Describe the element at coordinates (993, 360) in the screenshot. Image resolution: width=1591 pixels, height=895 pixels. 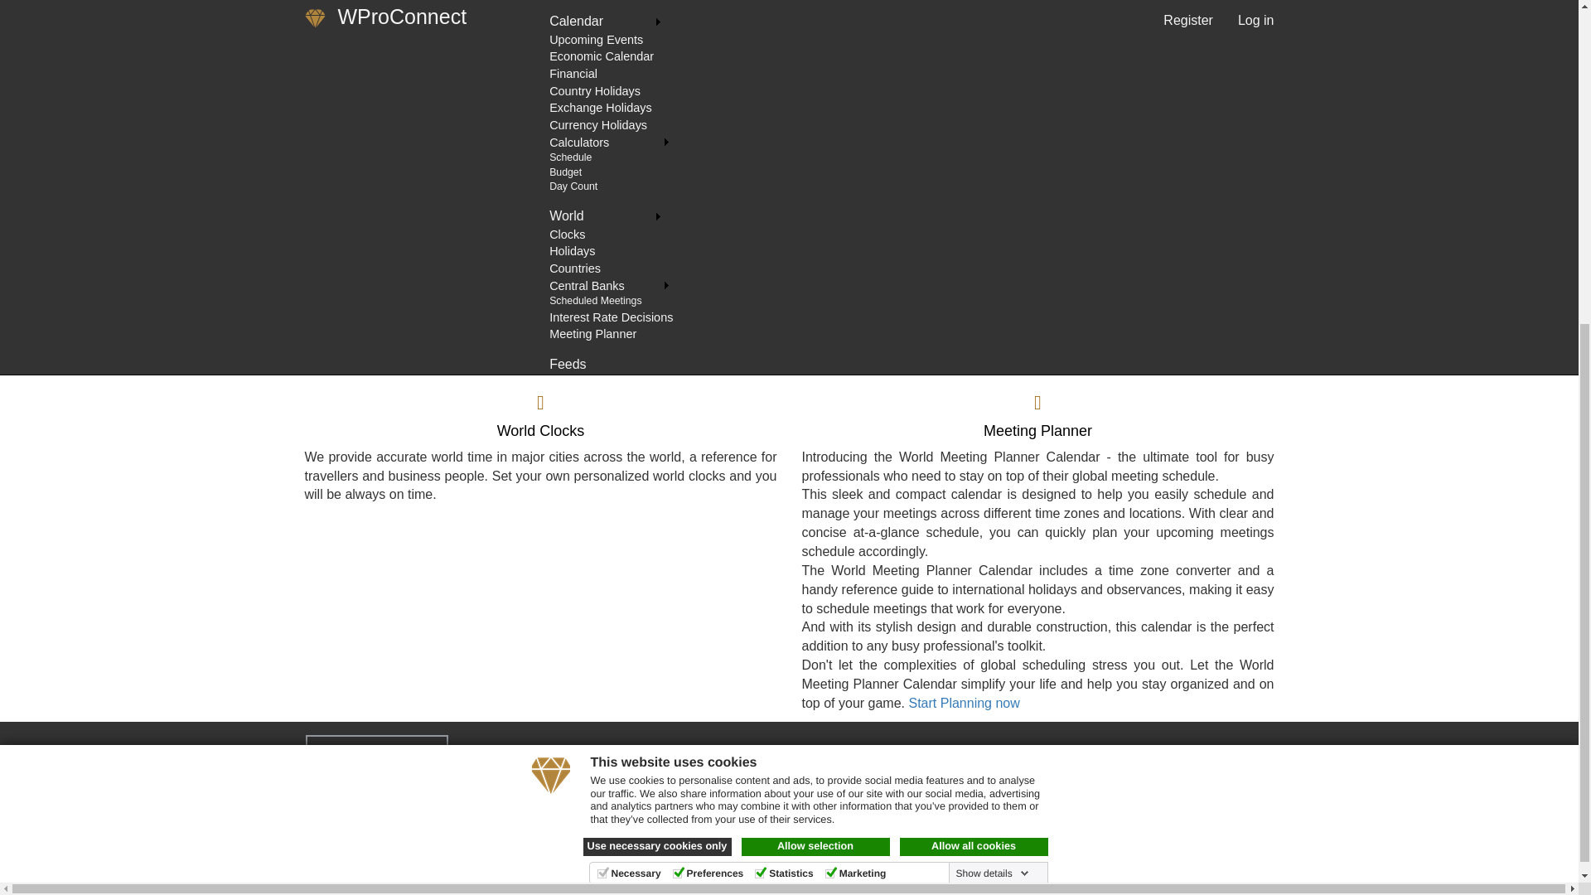
I see `Show details` at that location.